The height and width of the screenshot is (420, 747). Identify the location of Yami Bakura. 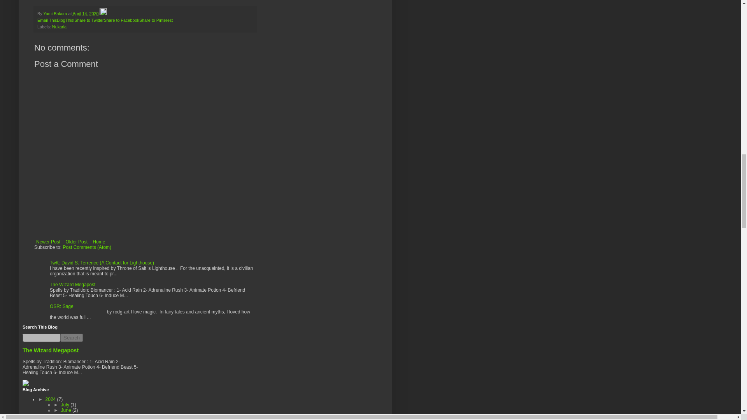
(55, 14).